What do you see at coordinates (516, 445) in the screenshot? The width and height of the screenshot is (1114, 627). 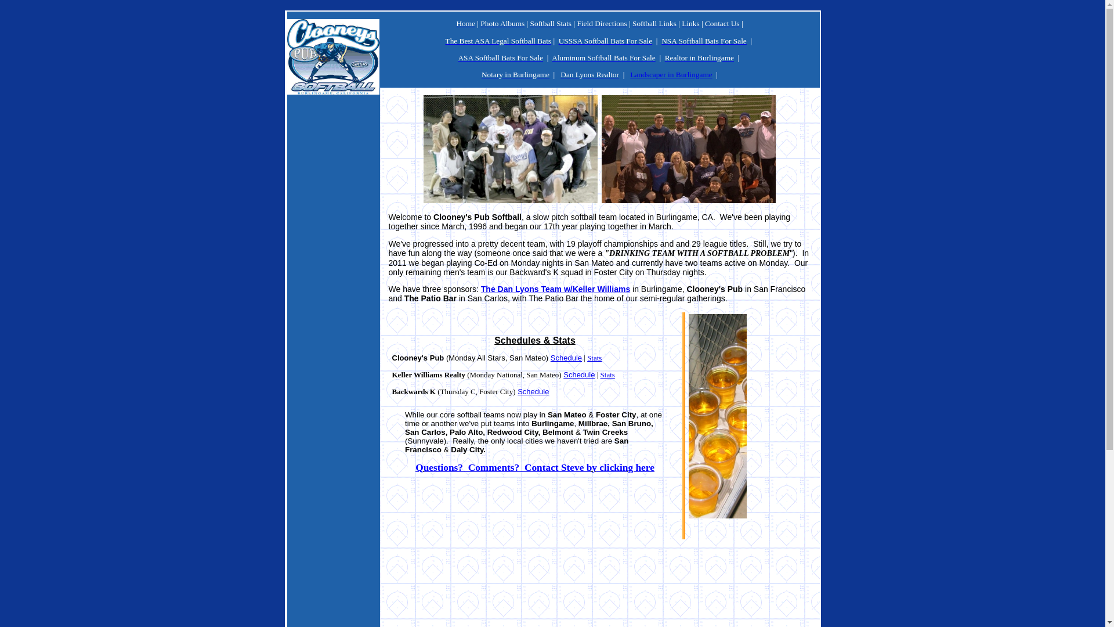 I see `San Francisco` at bounding box center [516, 445].